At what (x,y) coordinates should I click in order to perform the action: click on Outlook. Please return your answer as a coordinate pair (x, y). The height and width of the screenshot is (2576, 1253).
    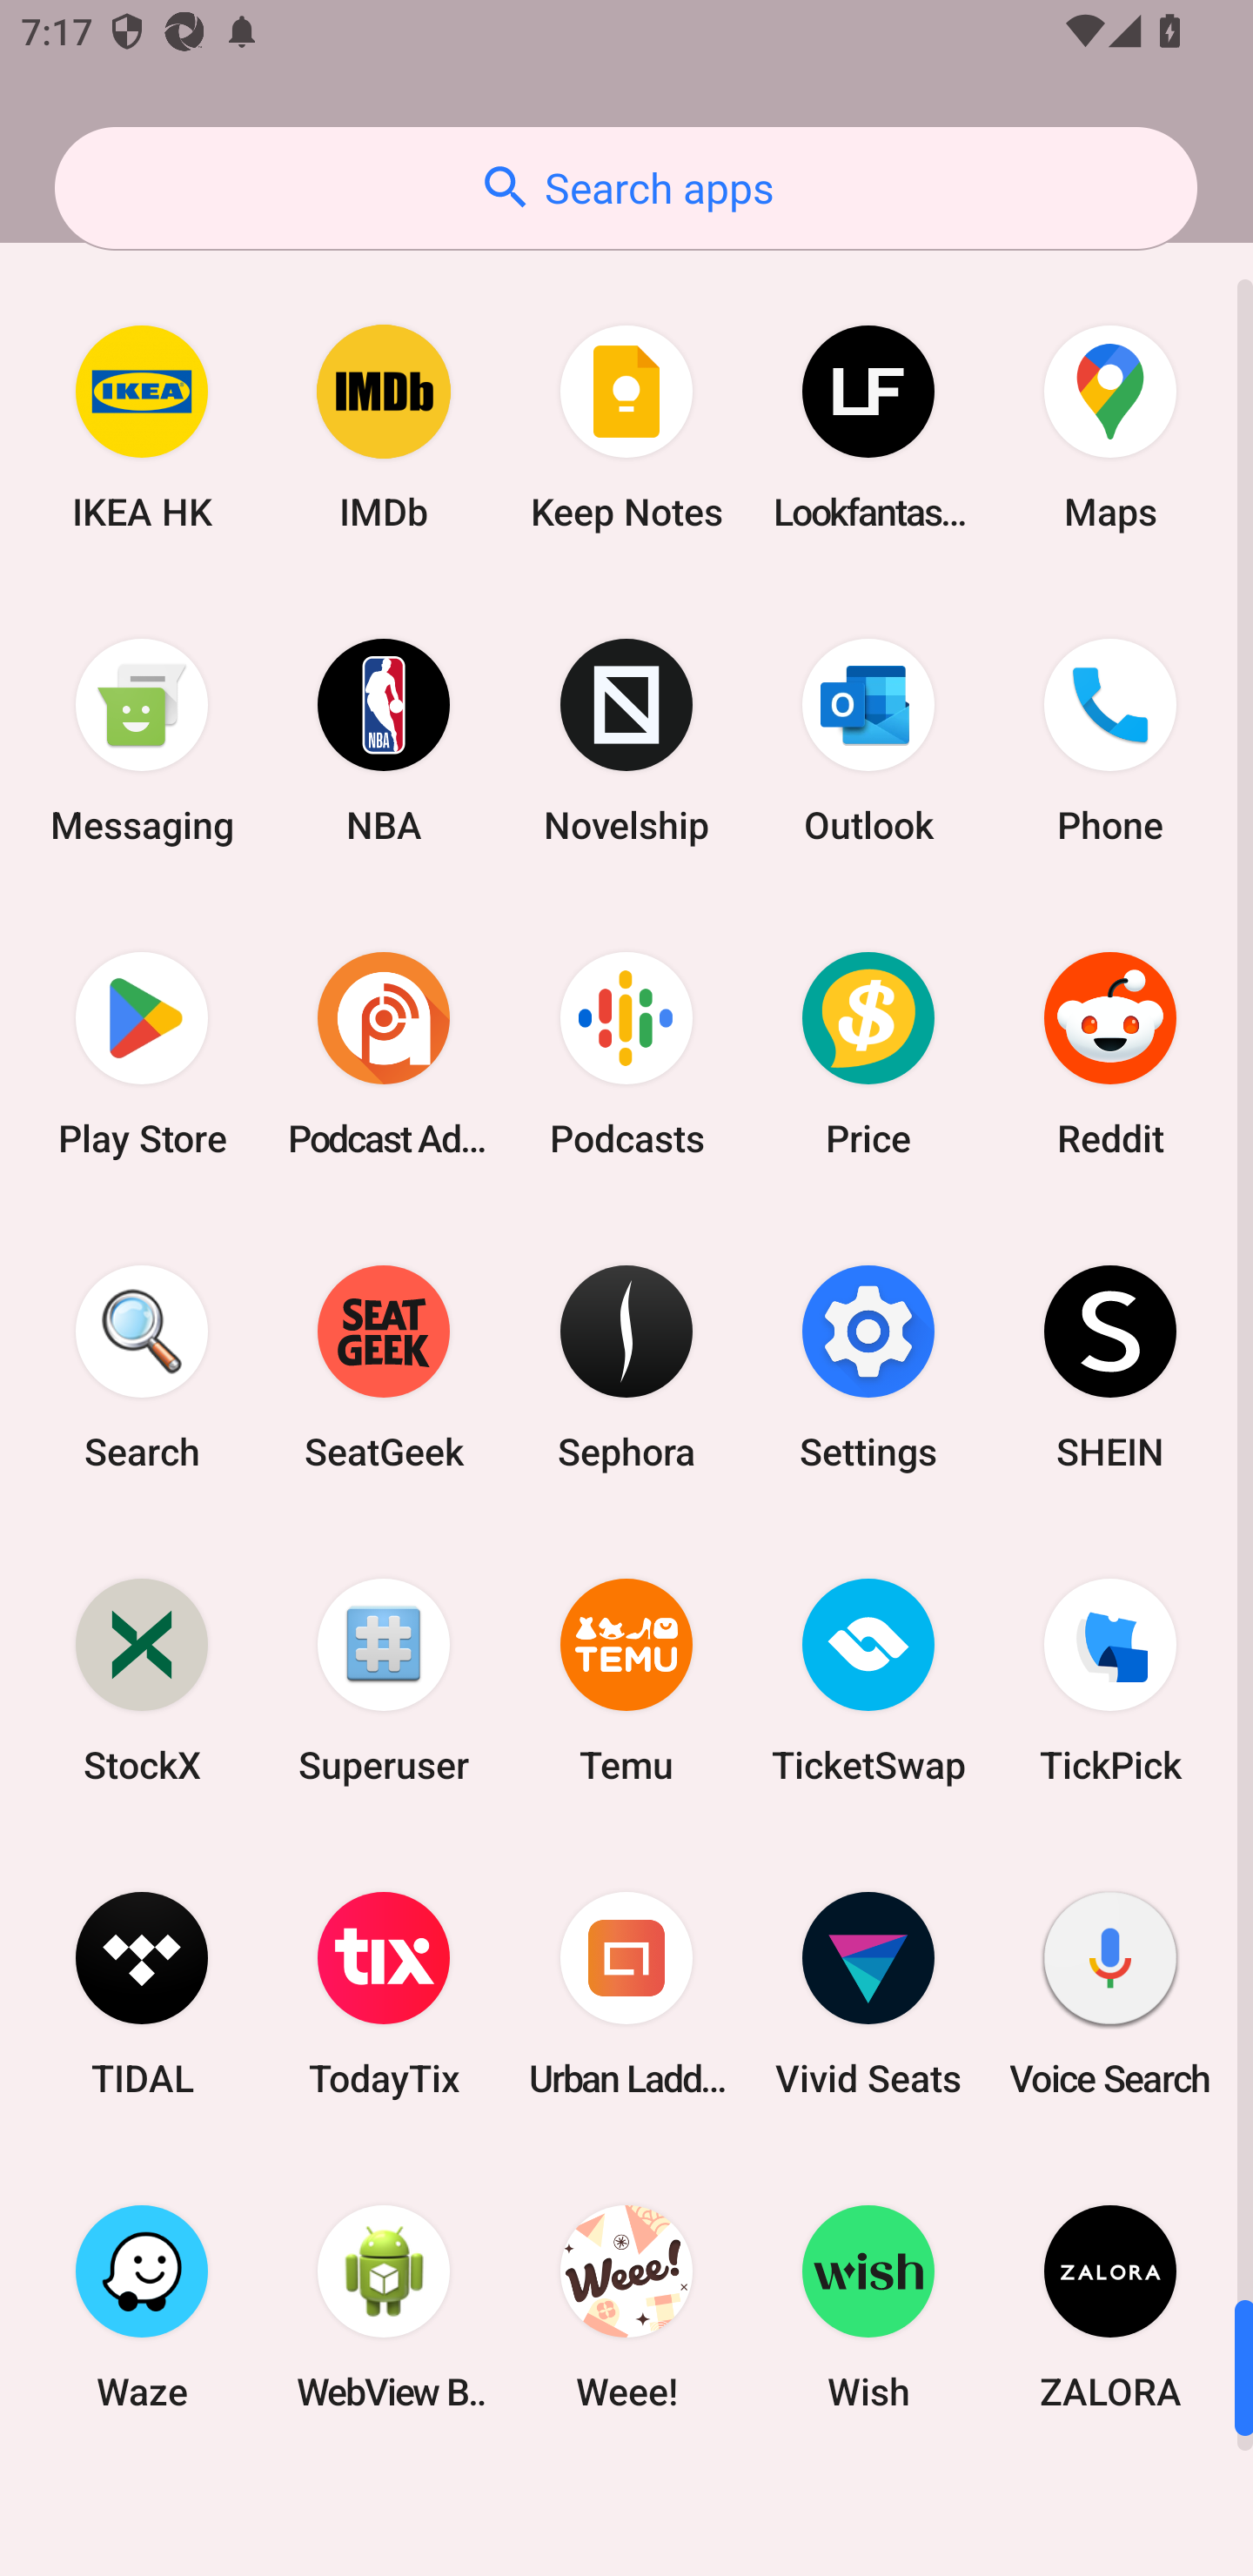
    Looking at the image, I should click on (868, 740).